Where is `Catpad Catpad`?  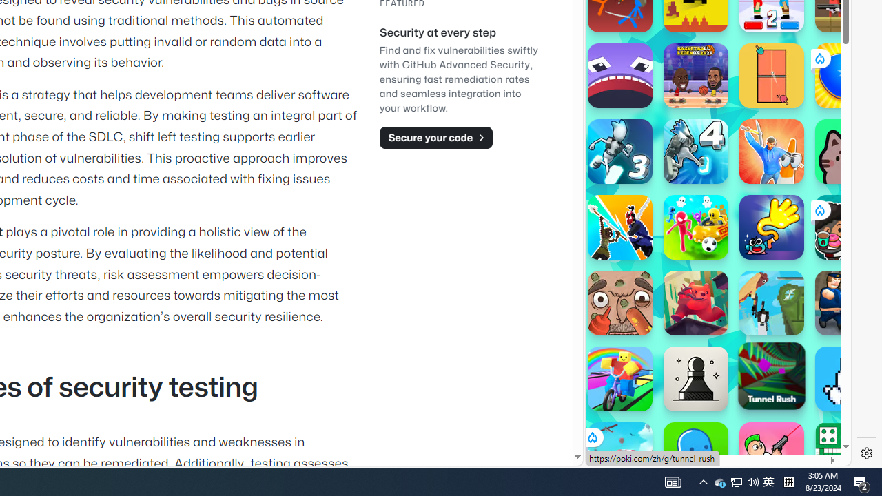 Catpad Catpad is located at coordinates (848, 152).